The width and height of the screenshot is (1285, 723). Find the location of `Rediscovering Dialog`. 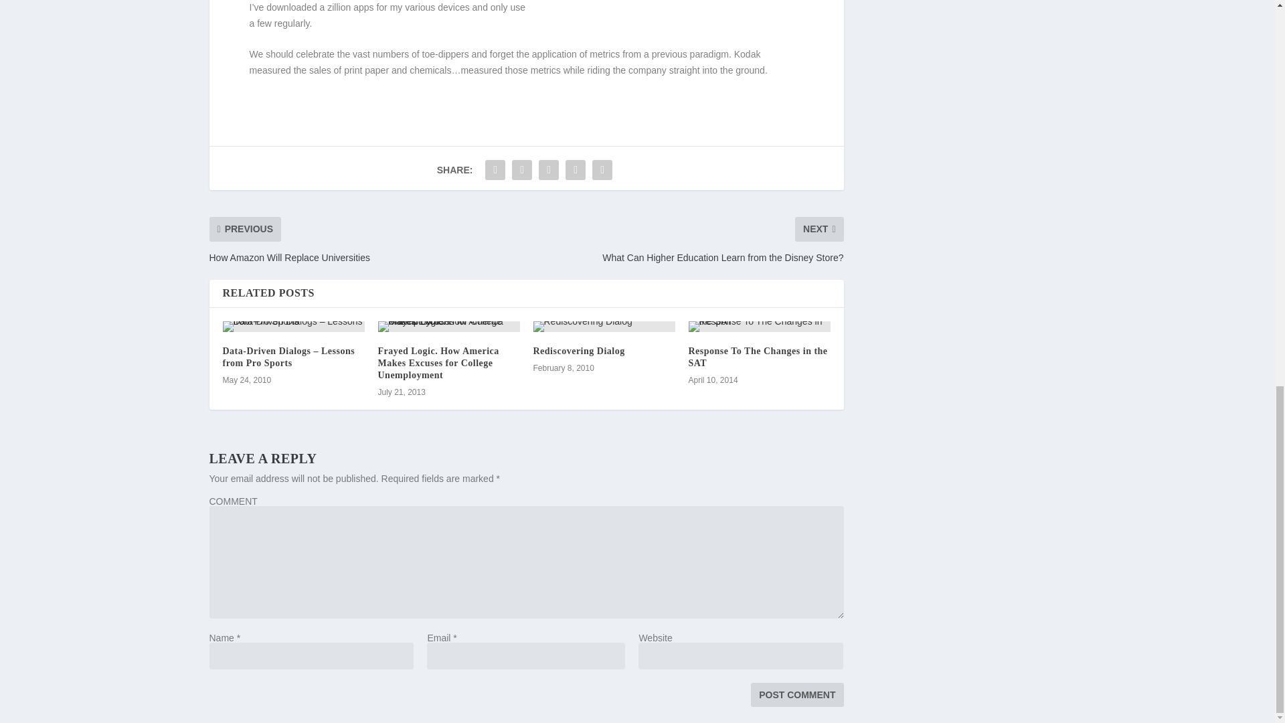

Rediscovering Dialog is located at coordinates (578, 351).